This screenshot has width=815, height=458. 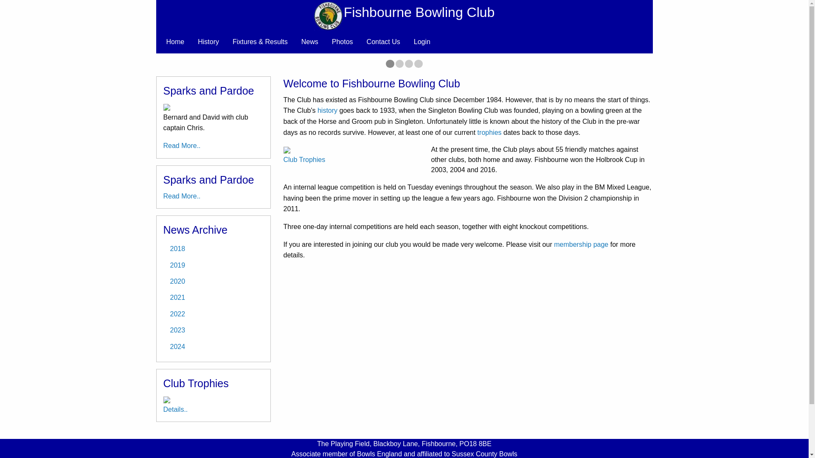 What do you see at coordinates (213, 298) in the screenshot?
I see `2021` at bounding box center [213, 298].